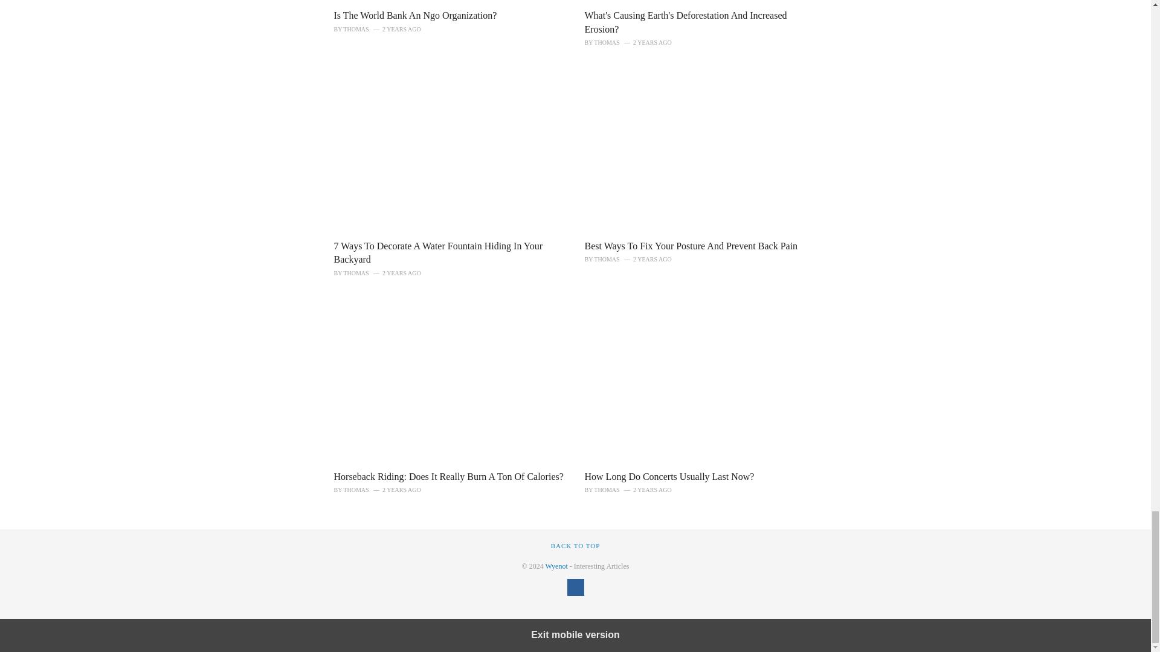 The height and width of the screenshot is (652, 1160). What do you see at coordinates (438, 252) in the screenshot?
I see `7 Ways To Decorate A Water Fountain Hiding In Your Backyard` at bounding box center [438, 252].